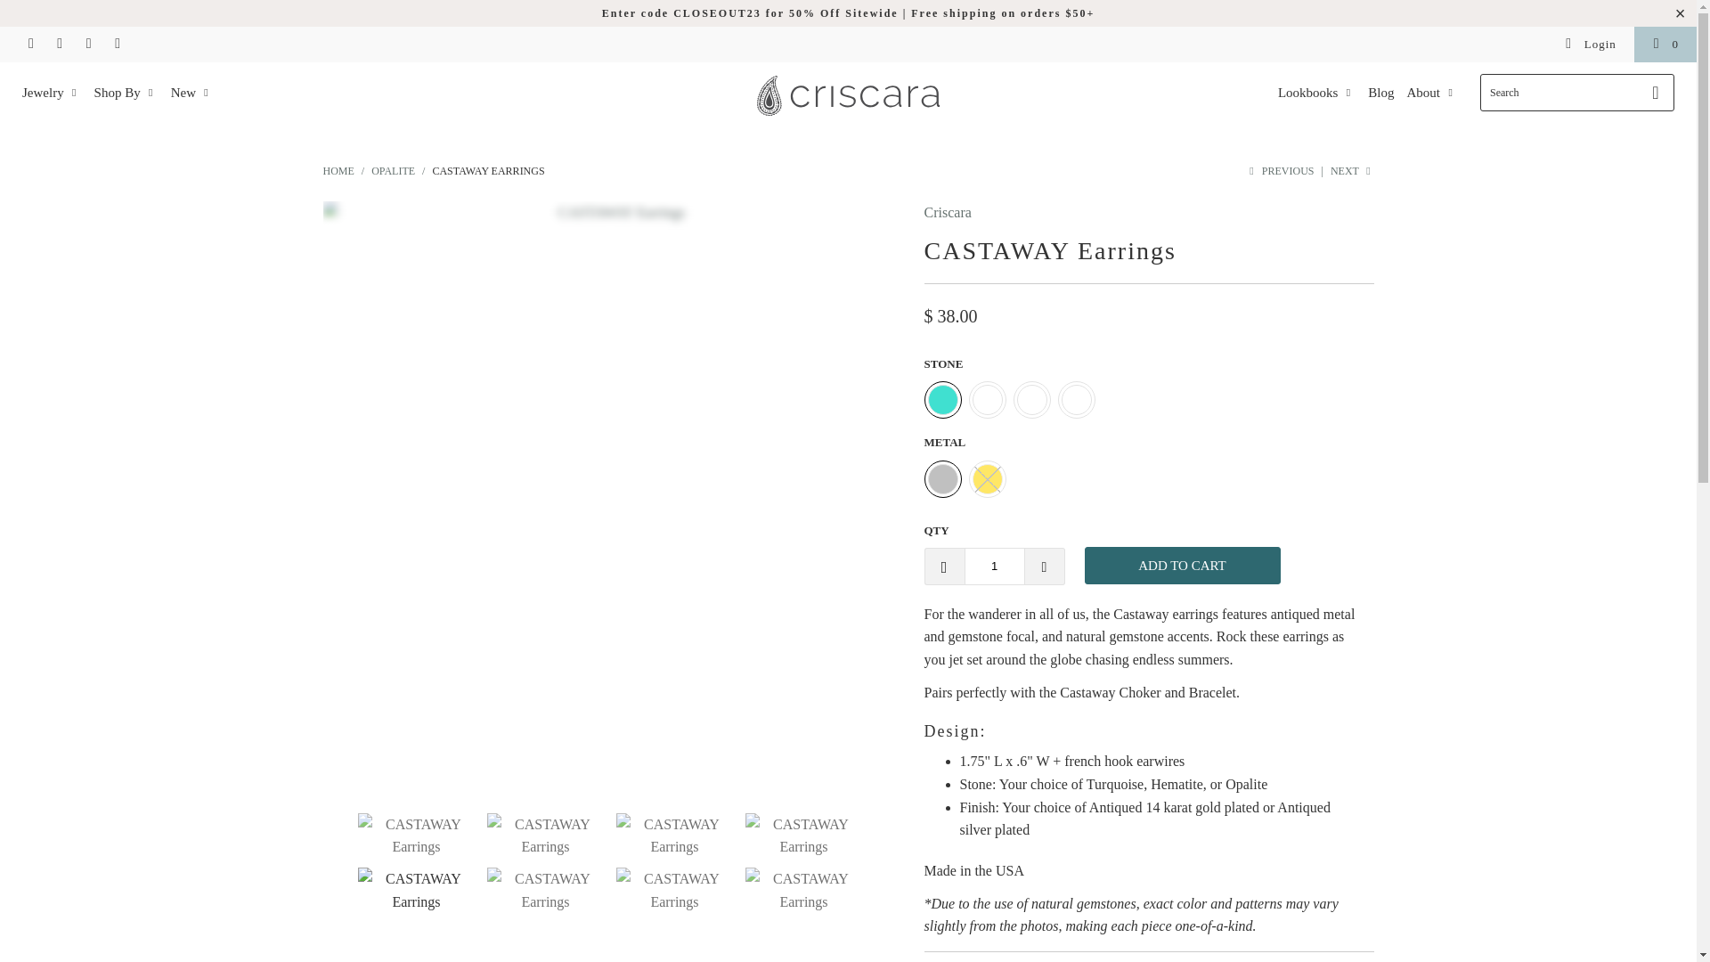  What do you see at coordinates (29, 45) in the screenshot?
I see `Criscara on Instagram` at bounding box center [29, 45].